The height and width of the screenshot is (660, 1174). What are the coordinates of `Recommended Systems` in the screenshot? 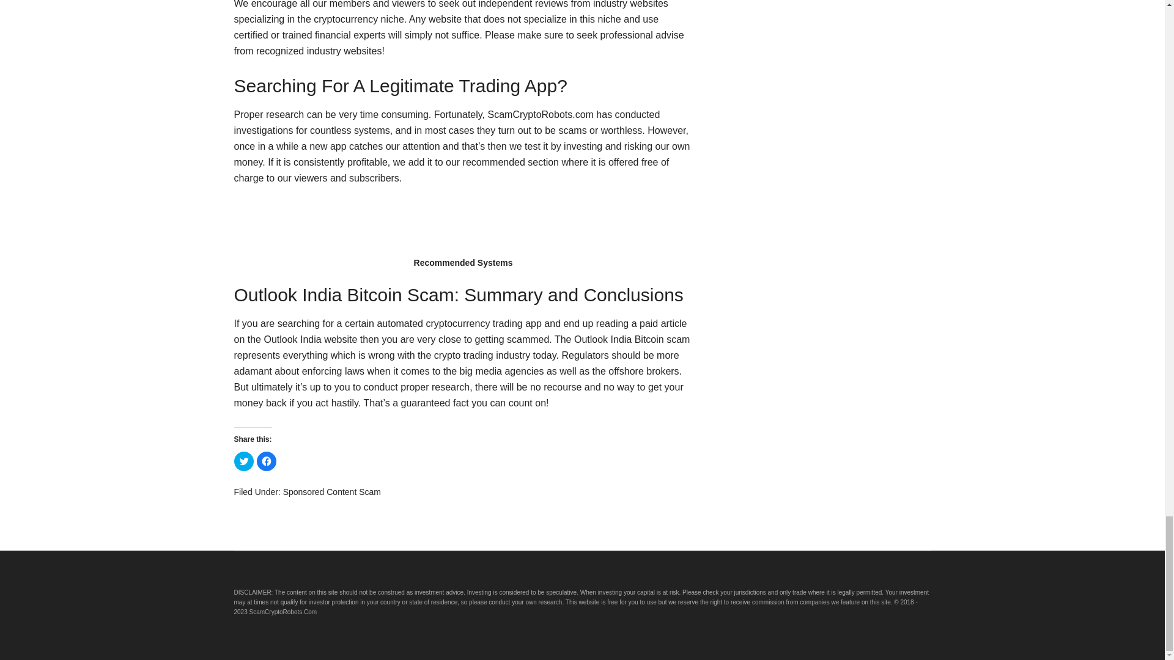 It's located at (463, 226).